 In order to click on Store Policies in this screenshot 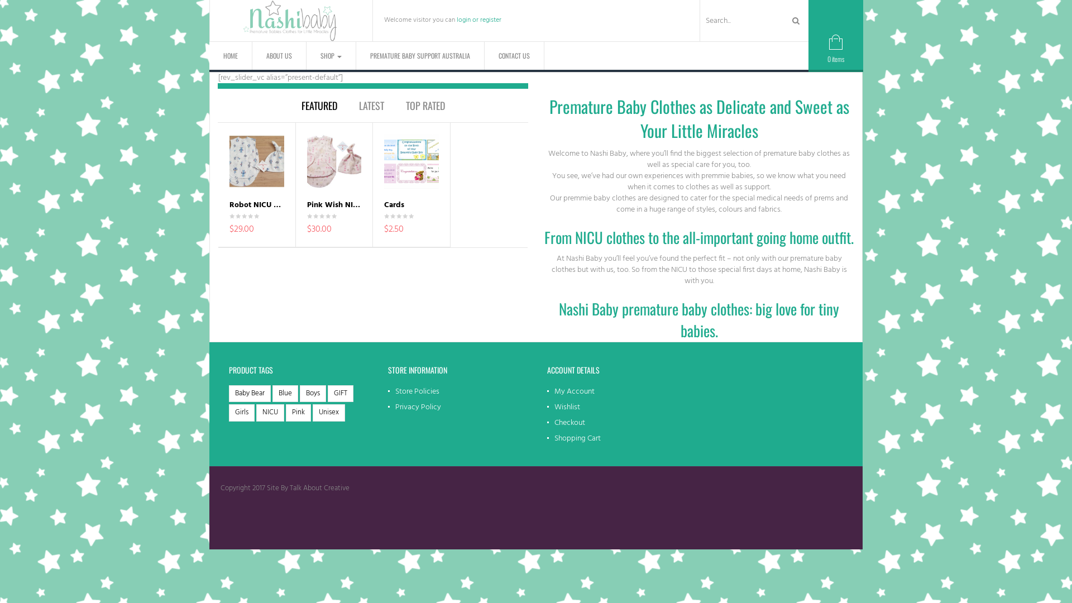, I will do `click(414, 392)`.